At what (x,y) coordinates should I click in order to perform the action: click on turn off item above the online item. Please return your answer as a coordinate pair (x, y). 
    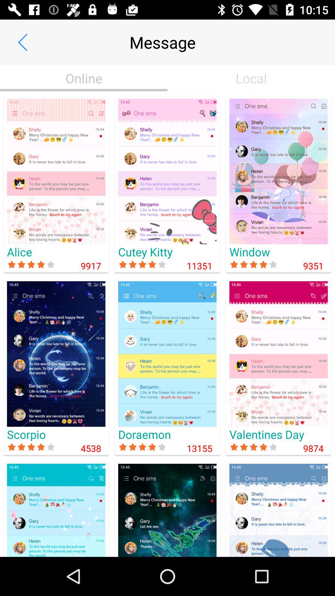
    Looking at the image, I should click on (23, 42).